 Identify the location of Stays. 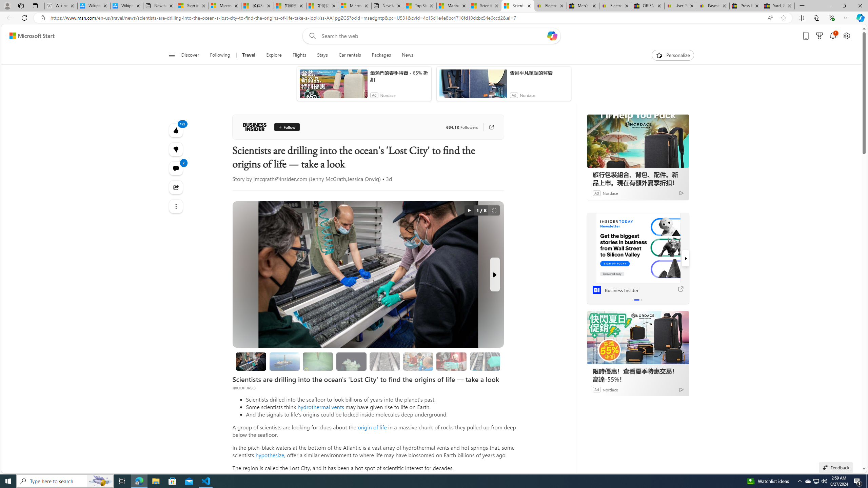
(322, 55).